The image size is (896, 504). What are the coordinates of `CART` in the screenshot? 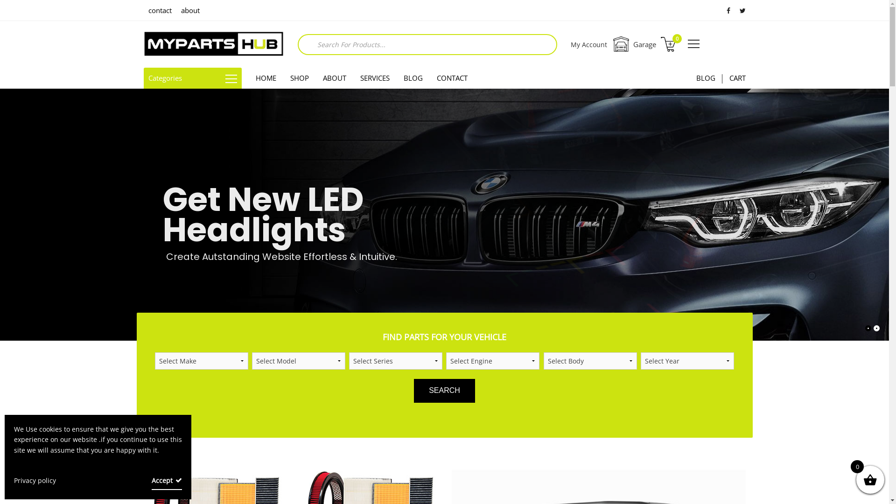 It's located at (737, 78).